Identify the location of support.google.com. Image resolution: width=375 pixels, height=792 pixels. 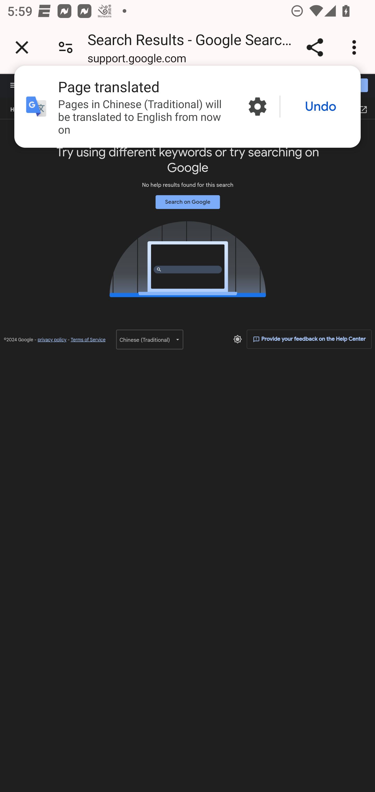
(137, 60).